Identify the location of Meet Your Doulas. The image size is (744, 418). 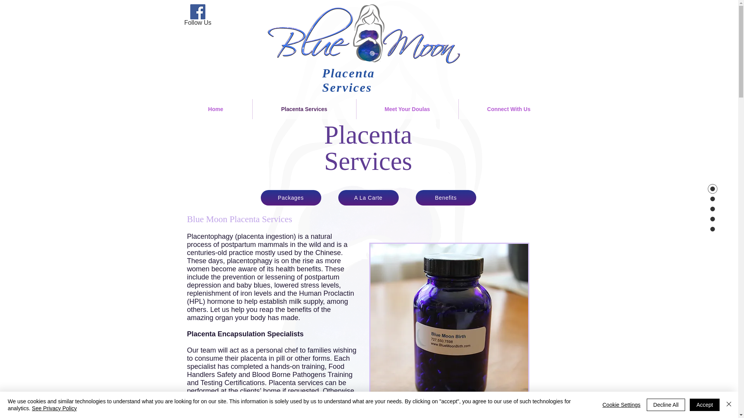
(407, 109).